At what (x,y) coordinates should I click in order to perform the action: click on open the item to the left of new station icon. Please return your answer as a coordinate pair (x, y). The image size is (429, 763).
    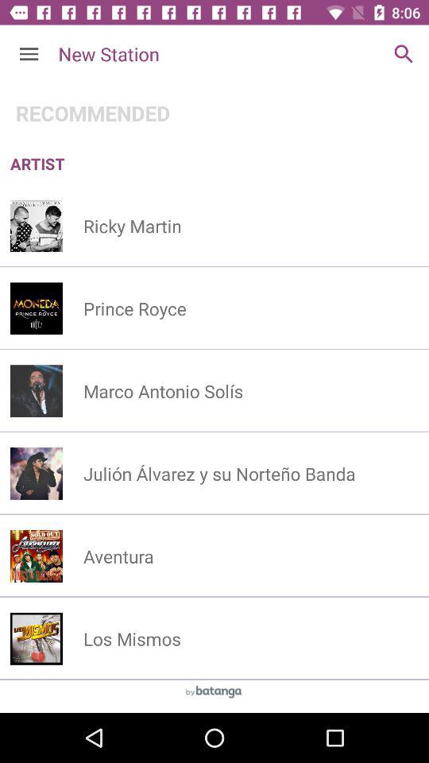
    Looking at the image, I should click on (29, 54).